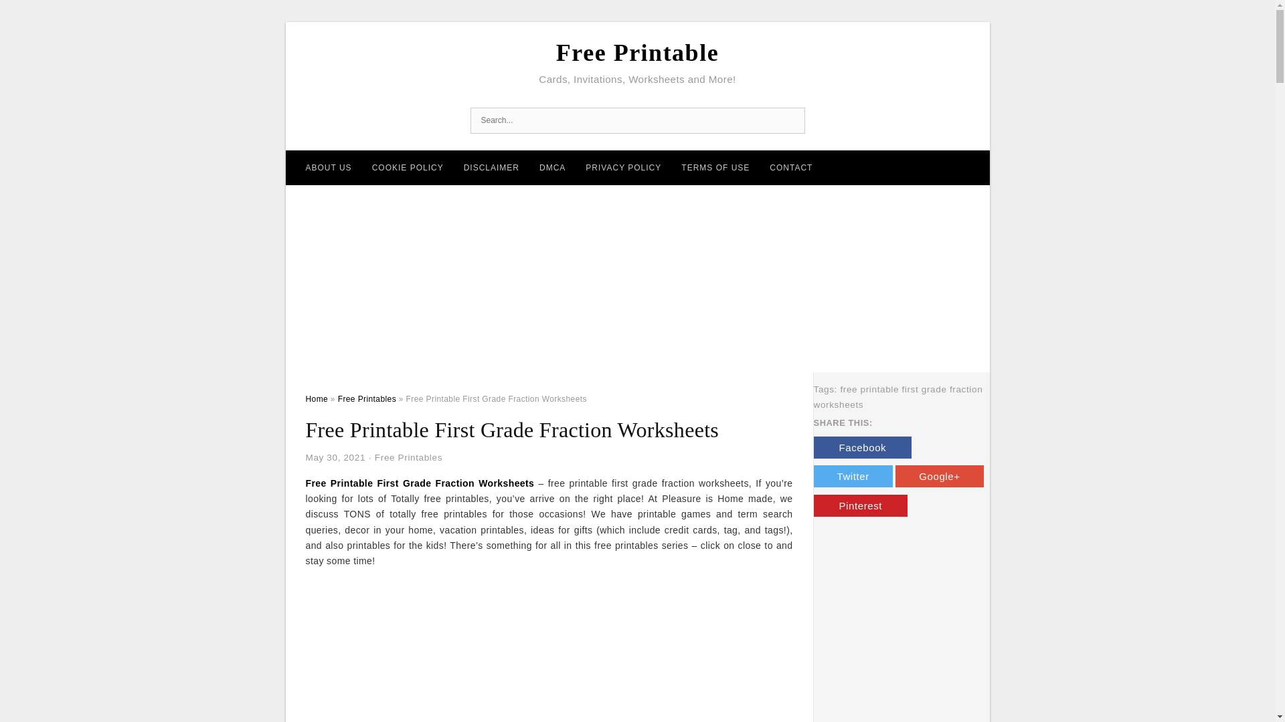 The image size is (1285, 722). I want to click on Free Printable First Grade Fraction Worksheets, so click(420, 483).